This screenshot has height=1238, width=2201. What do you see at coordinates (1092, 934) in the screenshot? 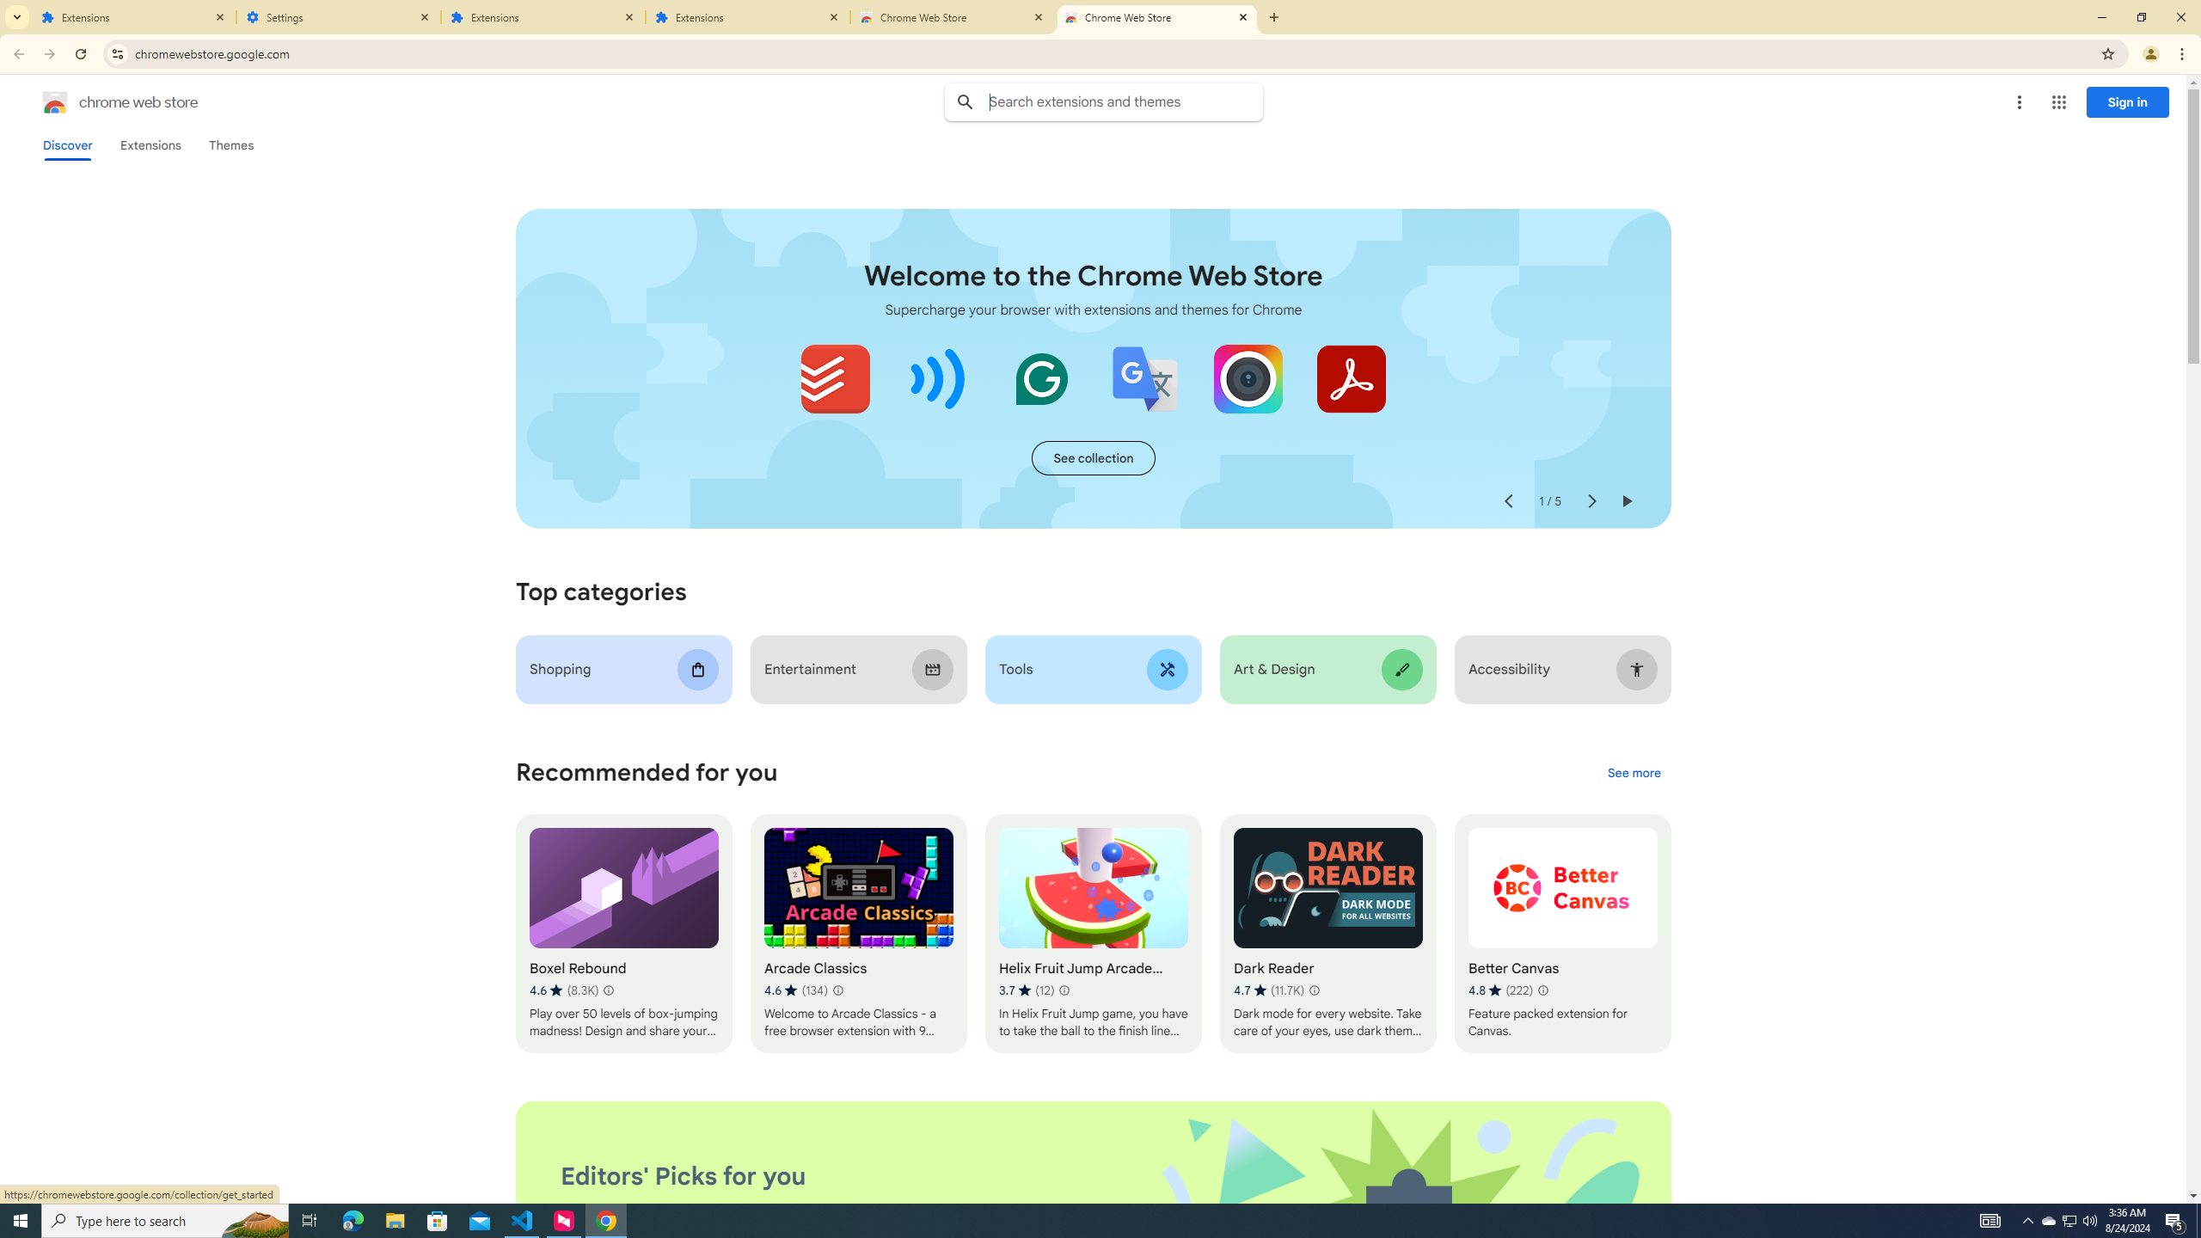
I see `Helix Fruit Jump Arcade Game` at bounding box center [1092, 934].